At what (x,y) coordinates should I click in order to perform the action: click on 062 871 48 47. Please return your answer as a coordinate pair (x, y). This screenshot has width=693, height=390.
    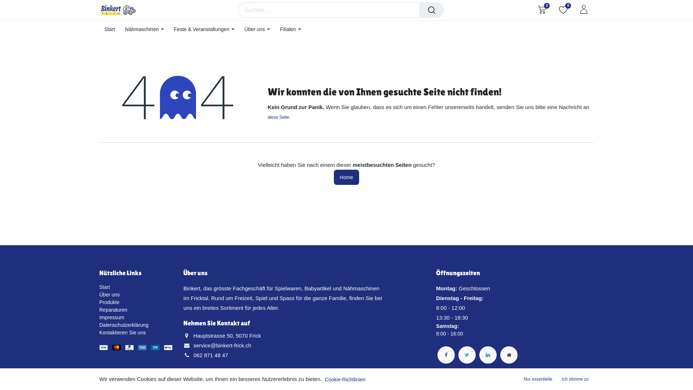
    Looking at the image, I should click on (211, 355).